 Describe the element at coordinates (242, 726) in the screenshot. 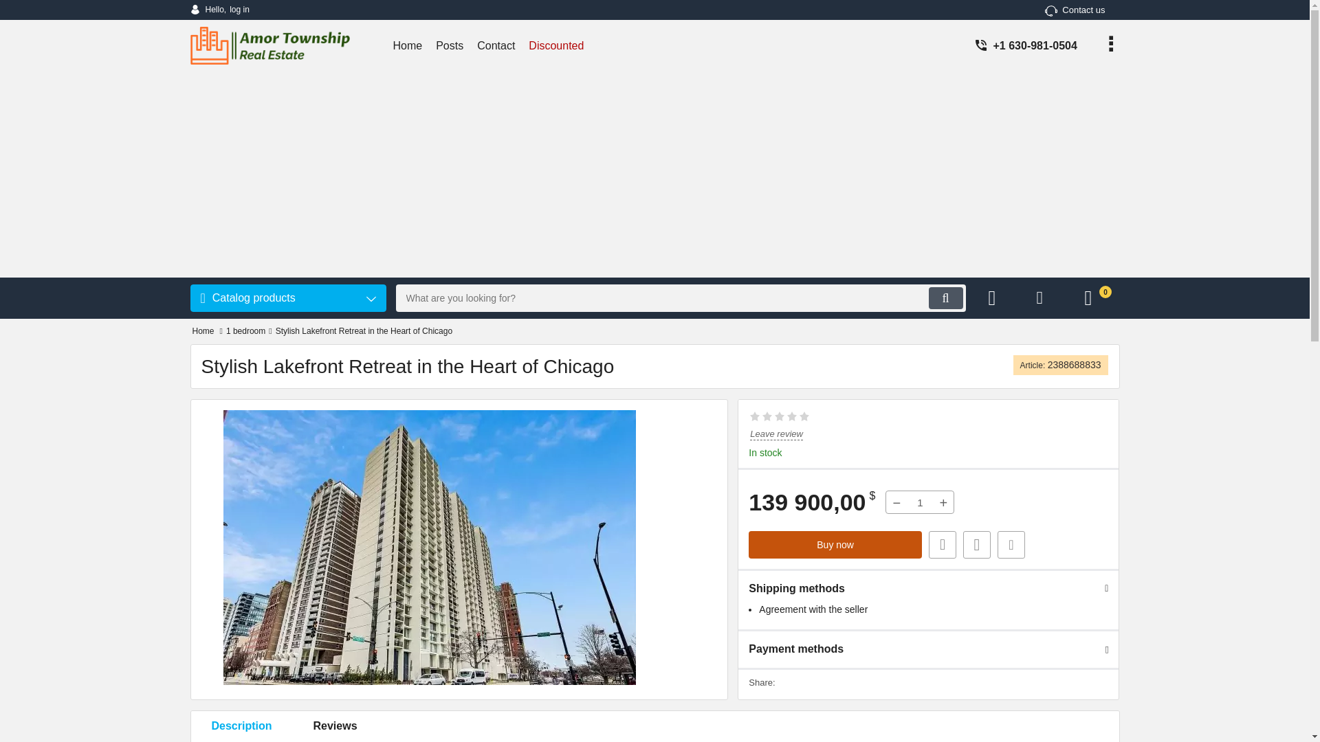

I see `Description` at that location.